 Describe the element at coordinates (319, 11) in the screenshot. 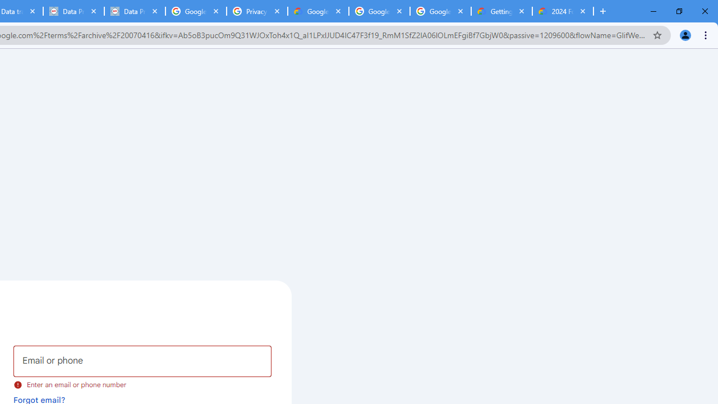

I see `Google Cloud Terms Directory | Google Cloud` at that location.